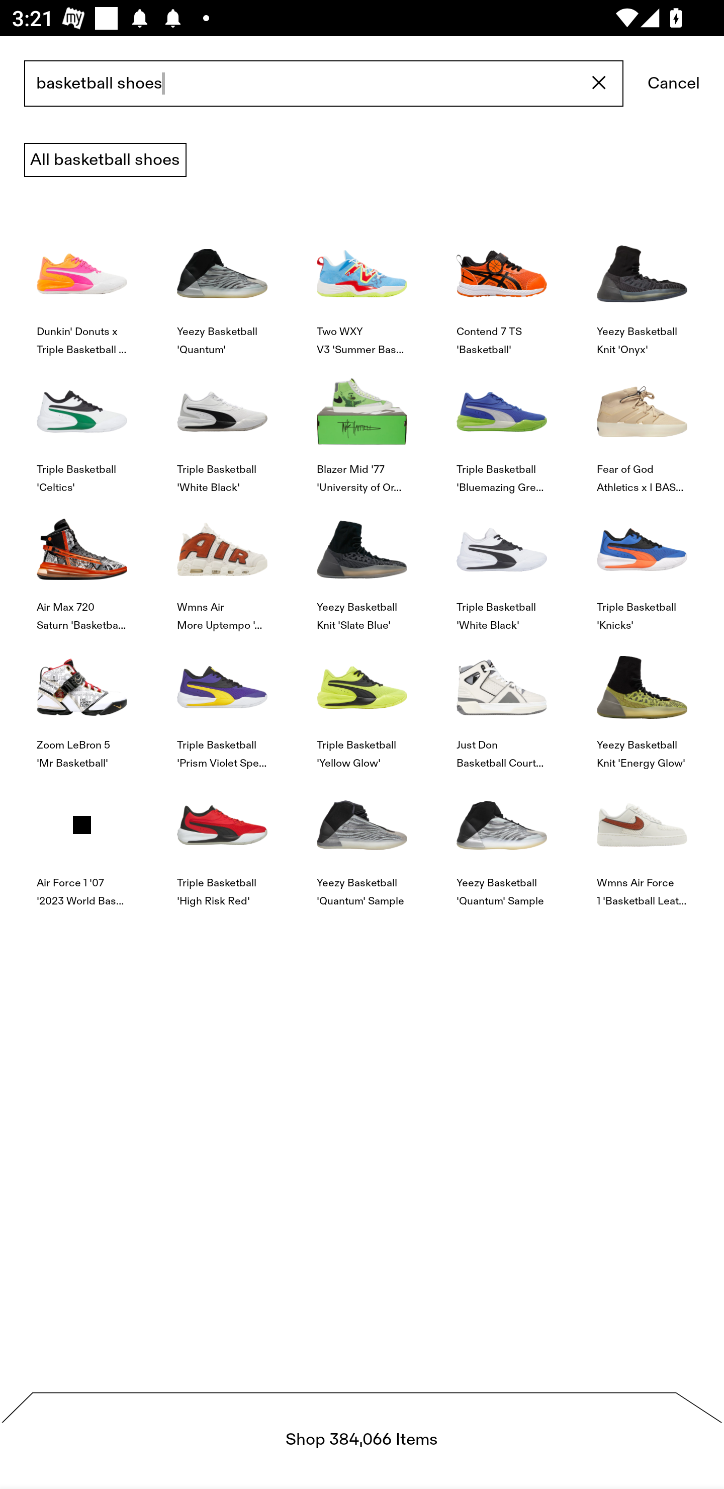  I want to click on Yeezy Basketball Knit 'Slate Blue', so click(362, 563).